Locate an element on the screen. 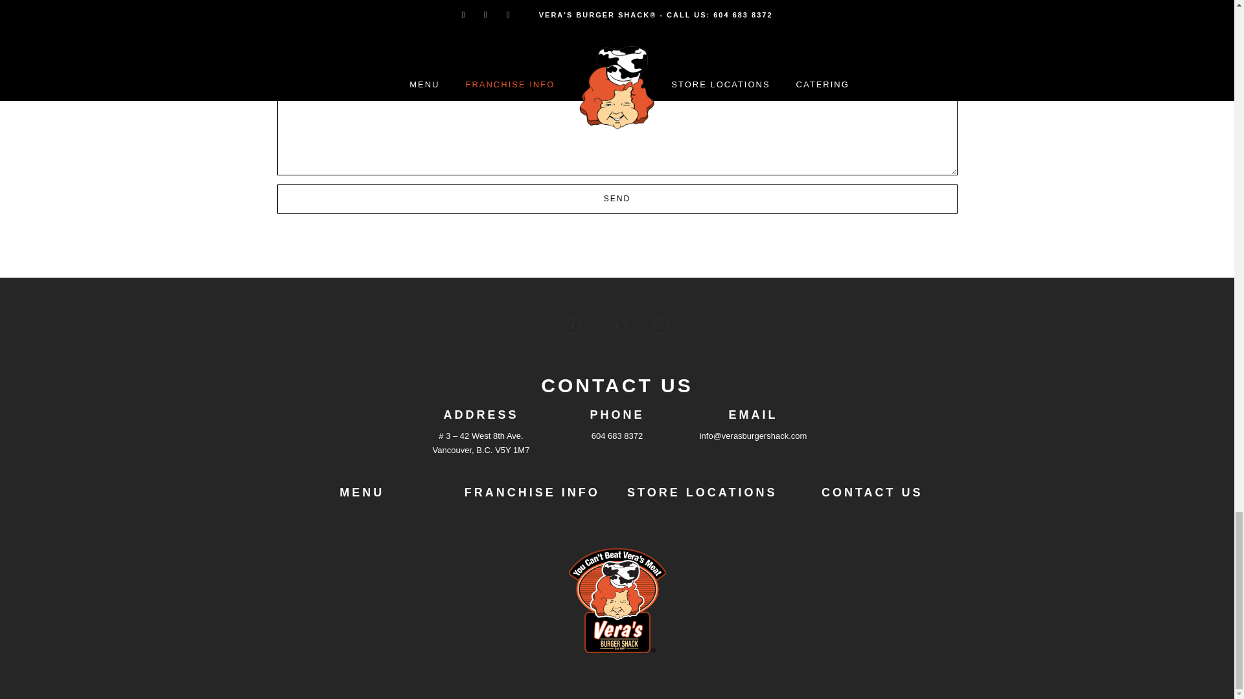 The width and height of the screenshot is (1244, 699). FRANCHISE INFO is located at coordinates (531, 492).